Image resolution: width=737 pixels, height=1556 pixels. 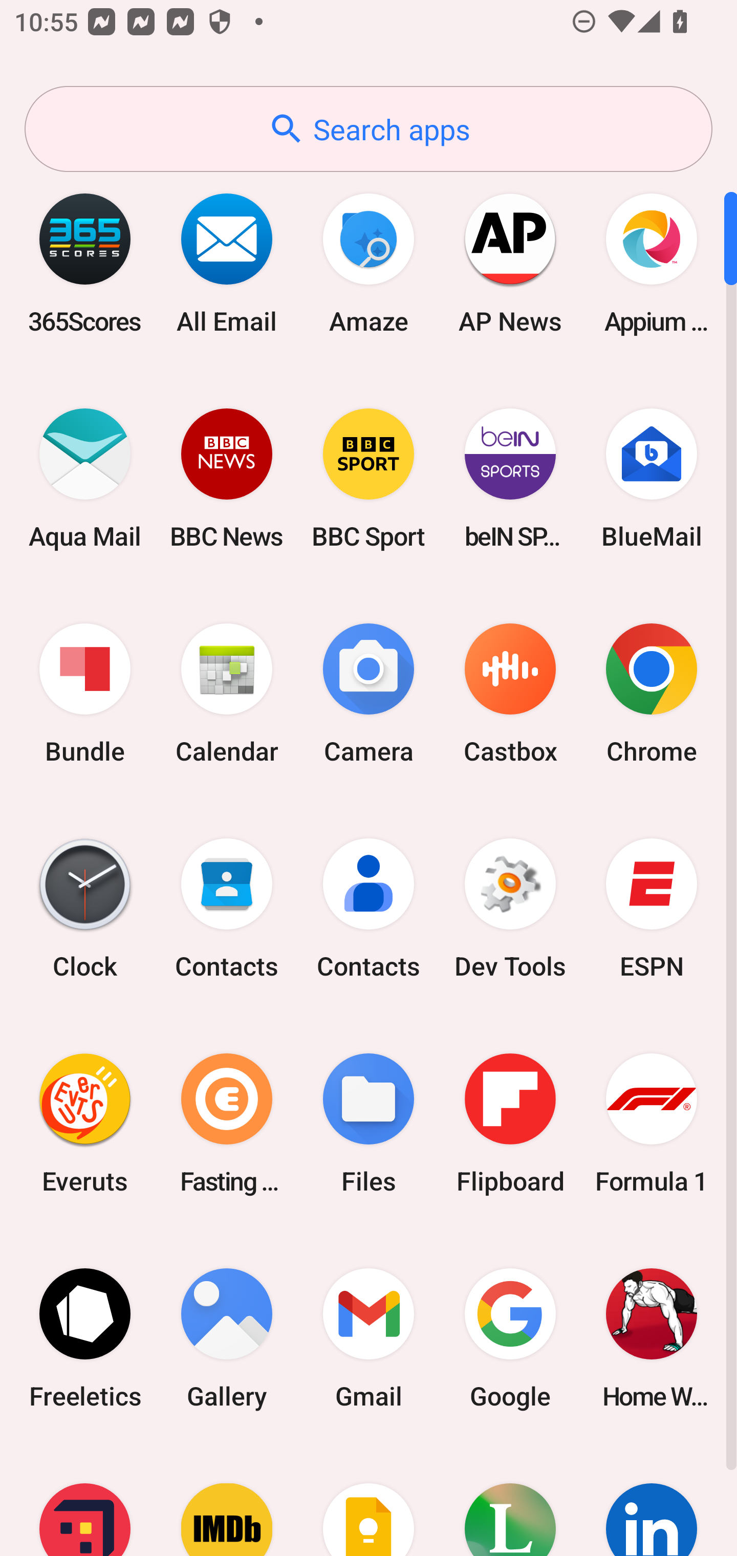 What do you see at coordinates (510, 478) in the screenshot?
I see `beIN SPORTS` at bounding box center [510, 478].